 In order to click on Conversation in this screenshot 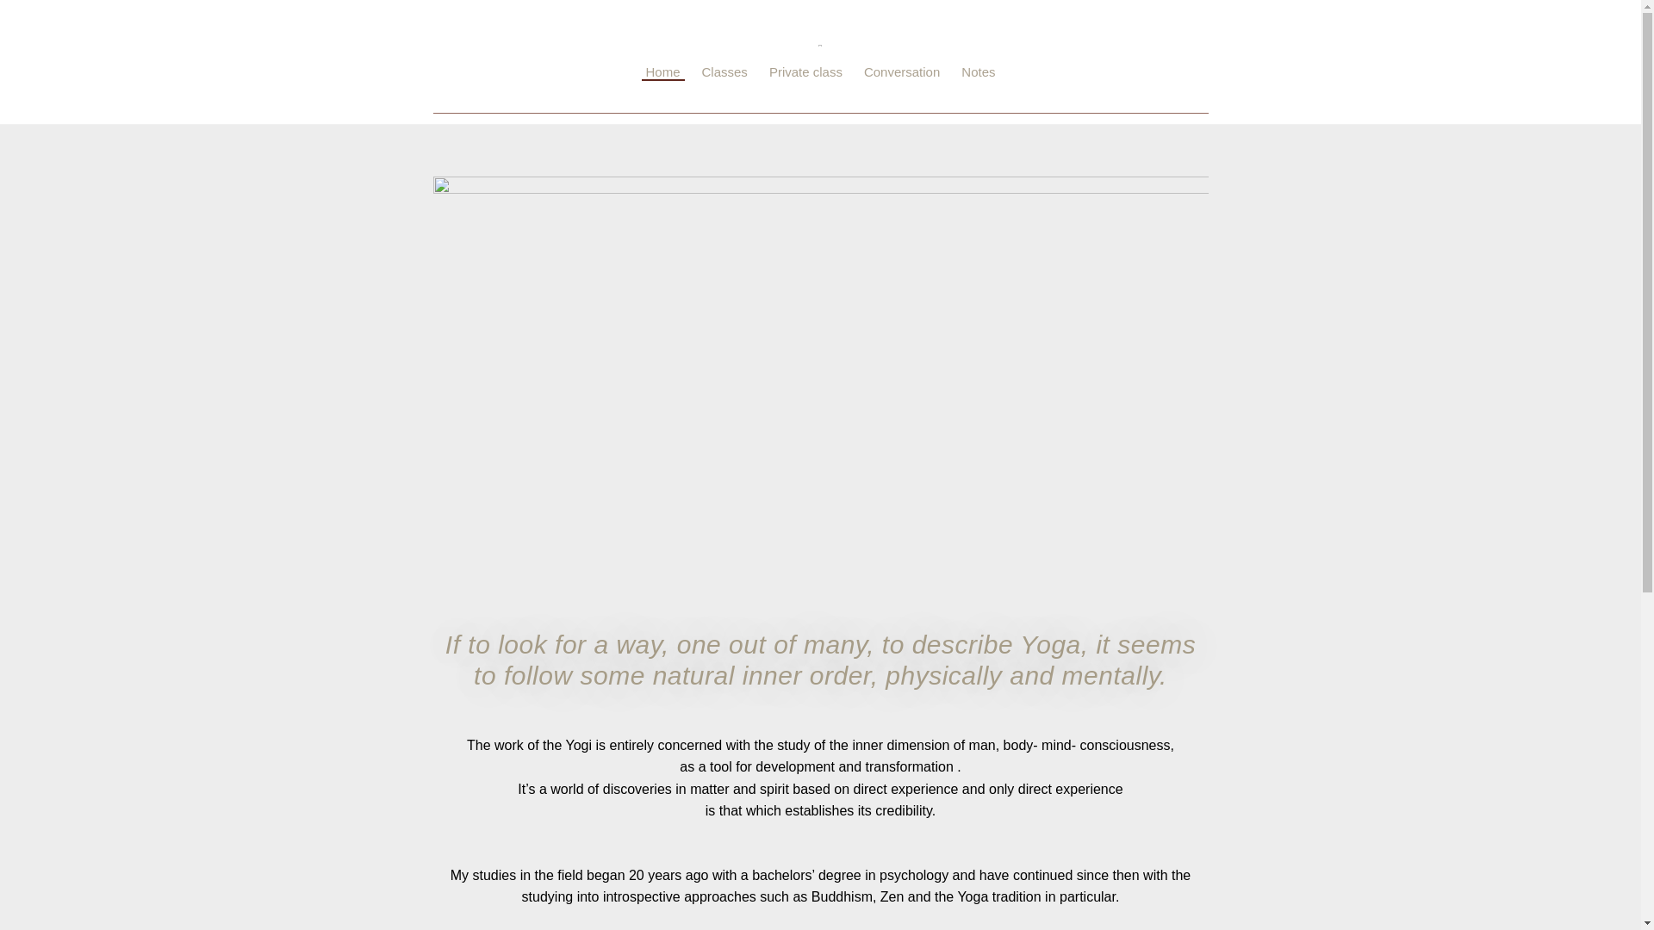, I will do `click(902, 72)`.